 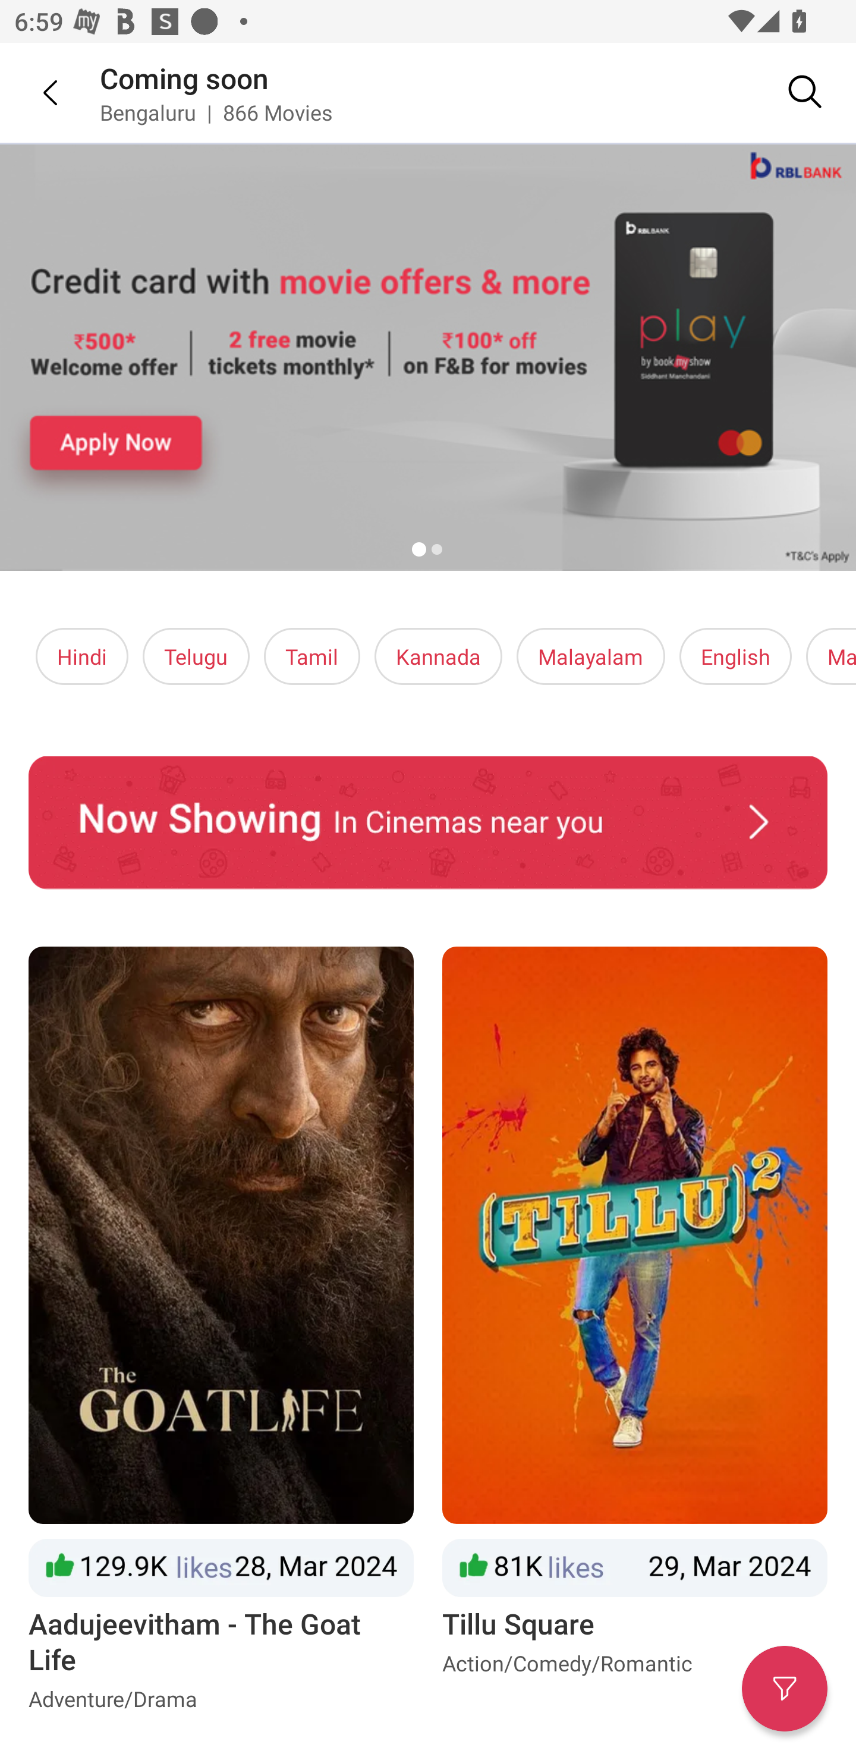 What do you see at coordinates (439, 656) in the screenshot?
I see `Kannada` at bounding box center [439, 656].